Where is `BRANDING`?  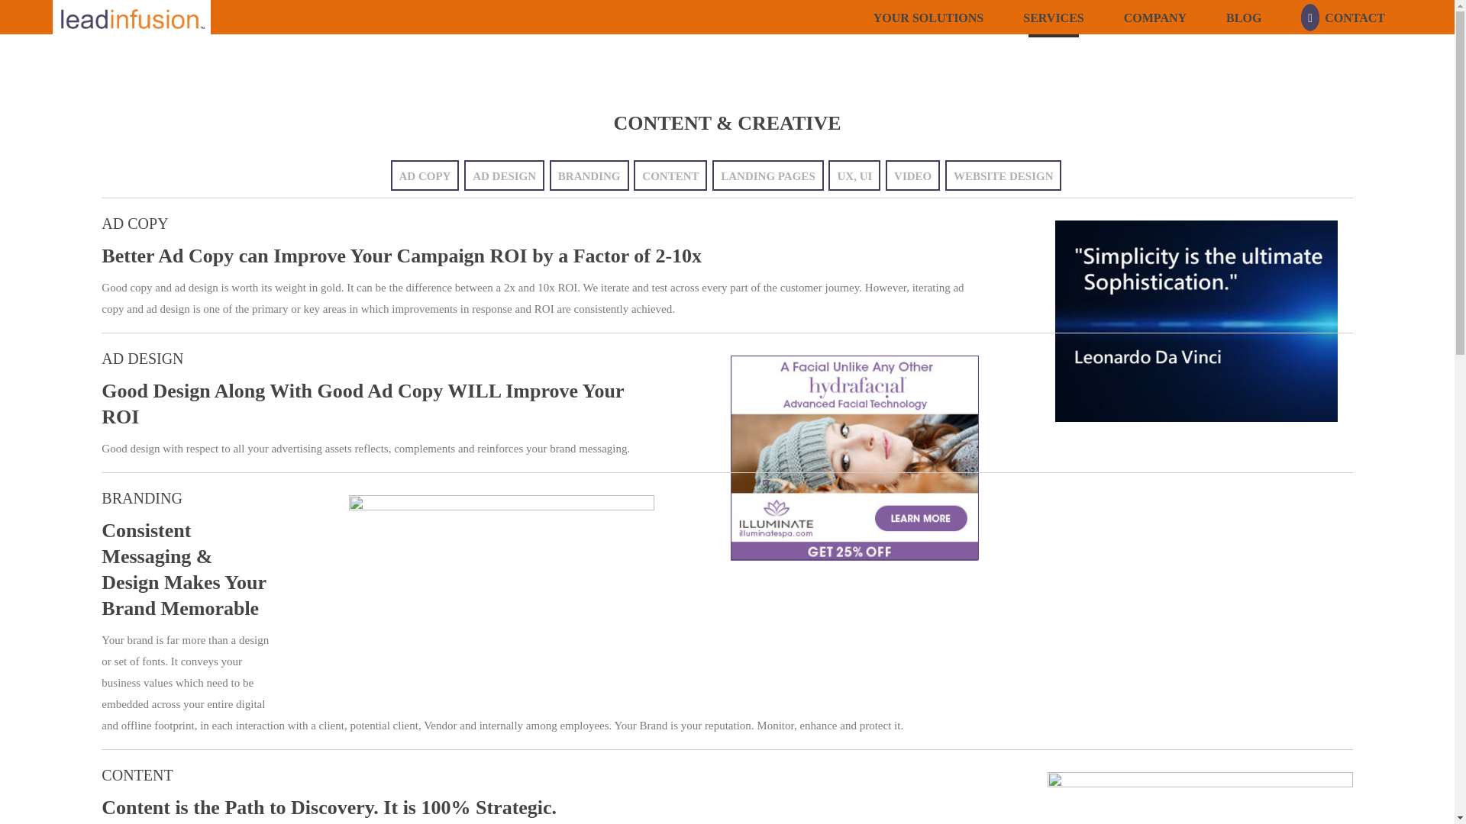 BRANDING is located at coordinates (589, 175).